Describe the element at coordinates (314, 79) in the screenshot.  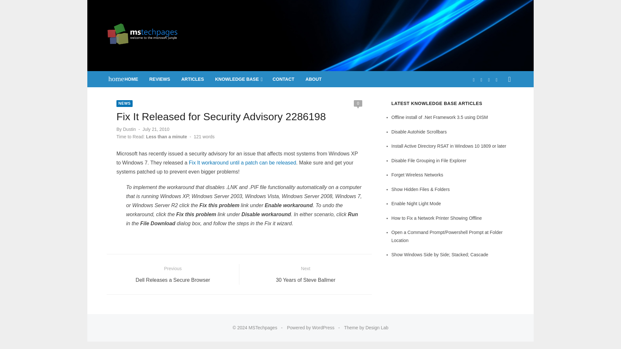
I see `ABOUT` at that location.